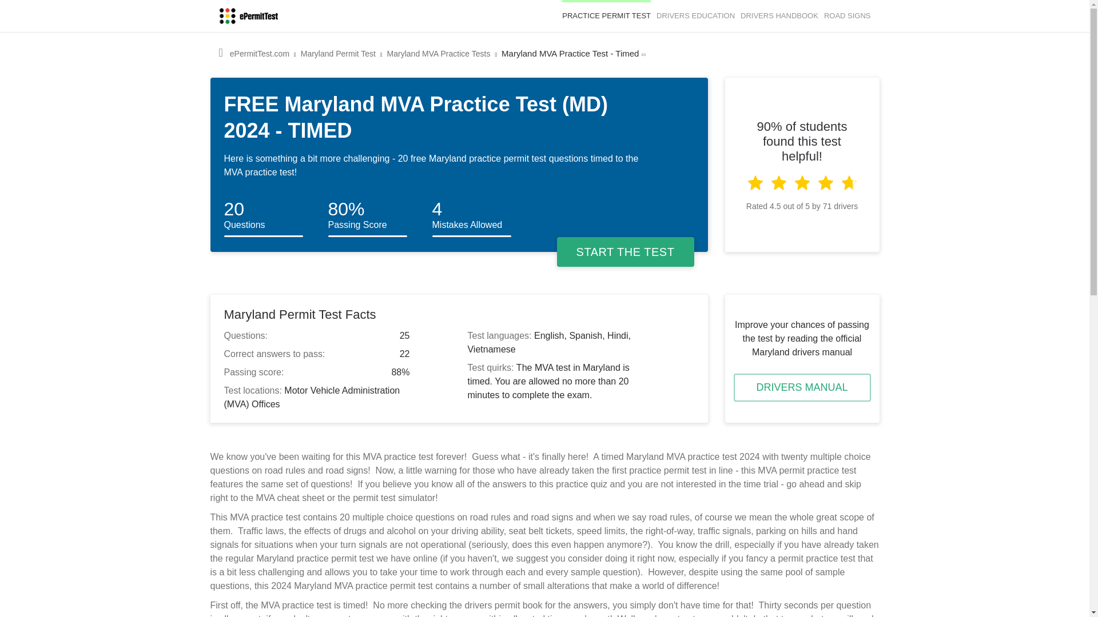 Image resolution: width=1098 pixels, height=617 pixels. I want to click on PRACTICE PERMIT TEST, so click(606, 16).